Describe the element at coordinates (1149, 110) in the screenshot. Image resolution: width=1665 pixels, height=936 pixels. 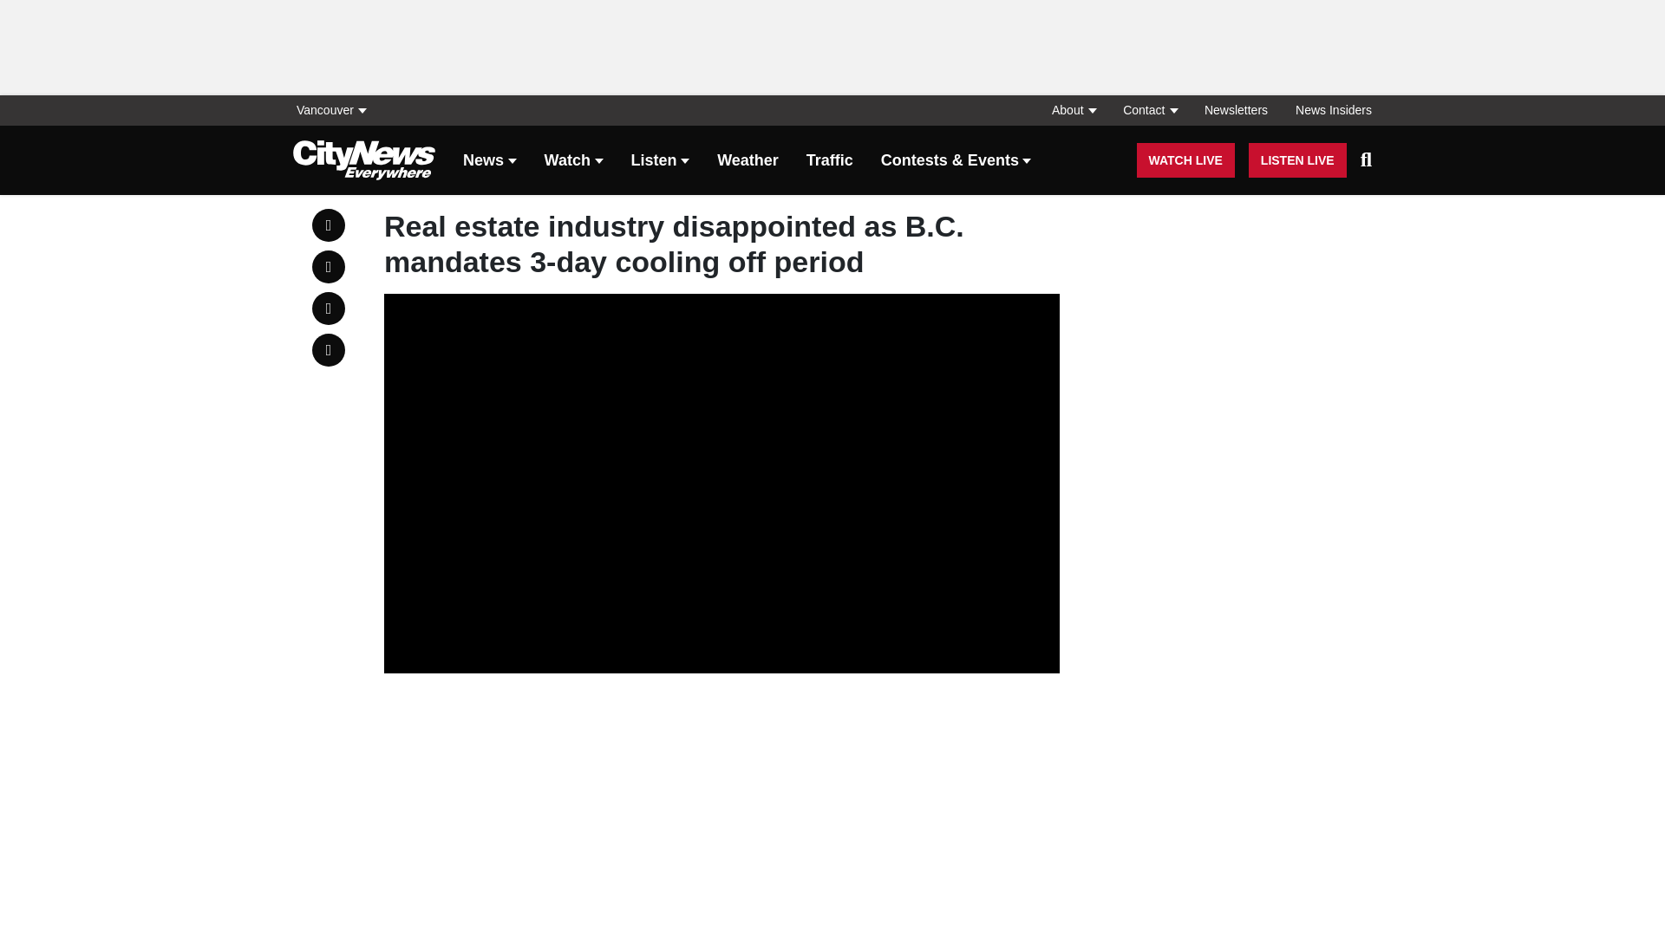
I see `Contact` at that location.